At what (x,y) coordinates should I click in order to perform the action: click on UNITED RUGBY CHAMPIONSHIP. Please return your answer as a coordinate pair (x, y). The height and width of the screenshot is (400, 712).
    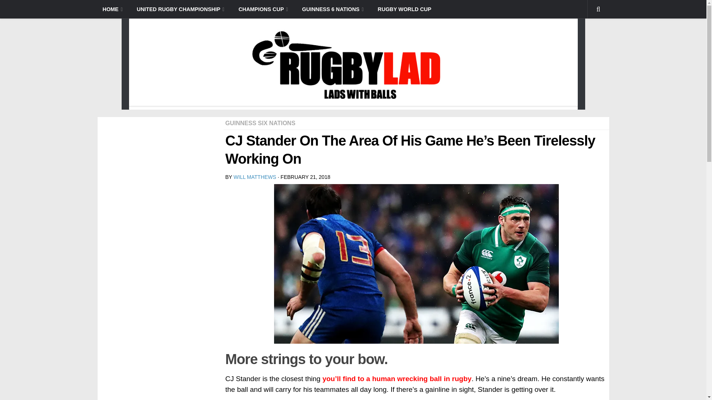
    Looking at the image, I should click on (179, 9).